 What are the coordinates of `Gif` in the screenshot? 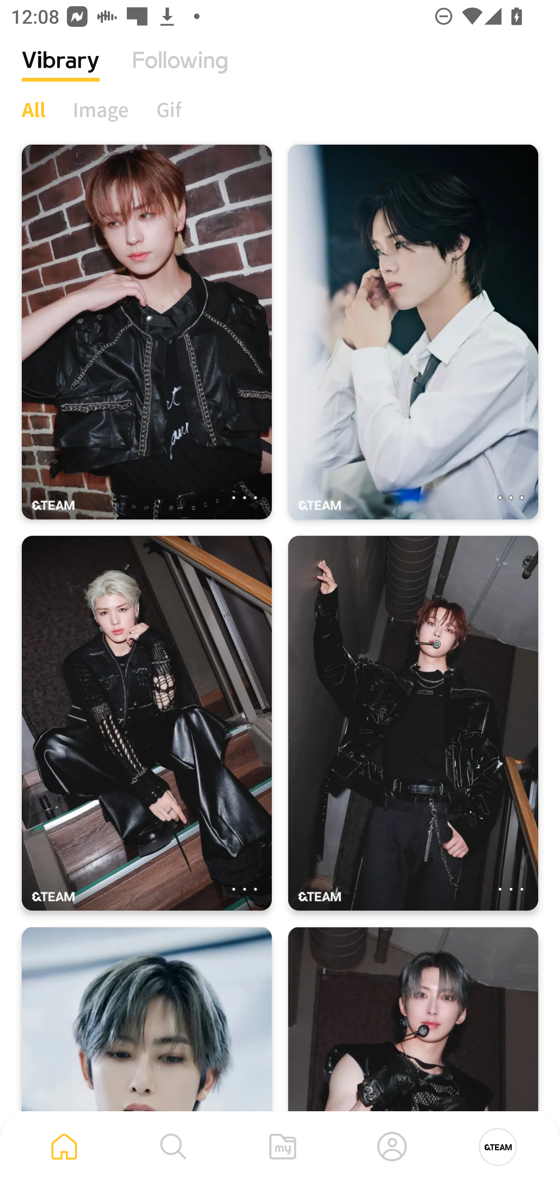 It's located at (169, 109).